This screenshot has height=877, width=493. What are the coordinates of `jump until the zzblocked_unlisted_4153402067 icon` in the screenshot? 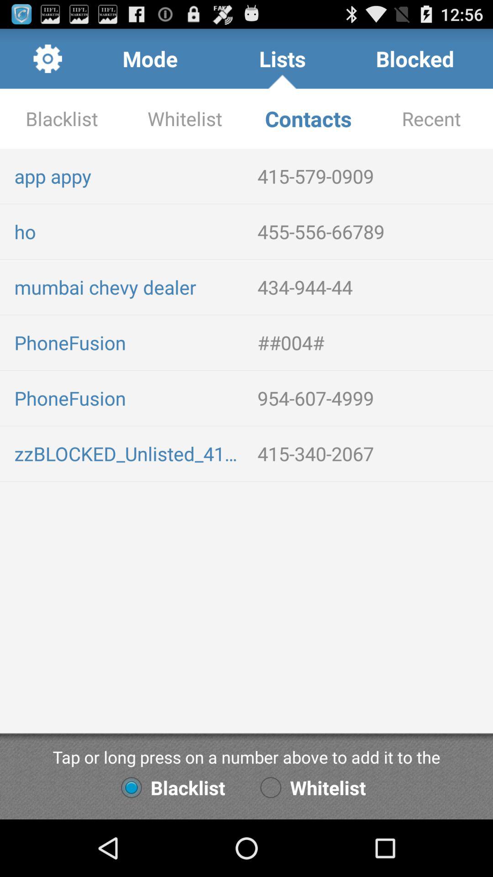 It's located at (129, 453).